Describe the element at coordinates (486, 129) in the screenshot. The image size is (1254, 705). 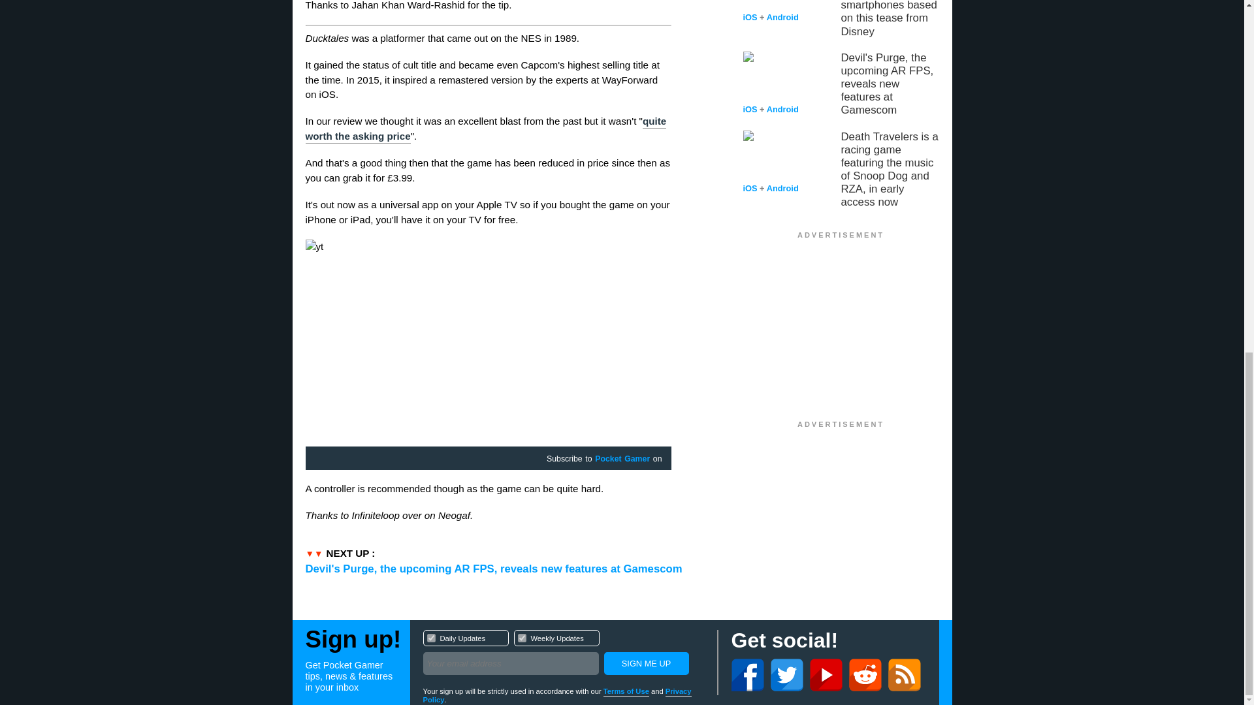
I see `quite worth the asking price` at that location.